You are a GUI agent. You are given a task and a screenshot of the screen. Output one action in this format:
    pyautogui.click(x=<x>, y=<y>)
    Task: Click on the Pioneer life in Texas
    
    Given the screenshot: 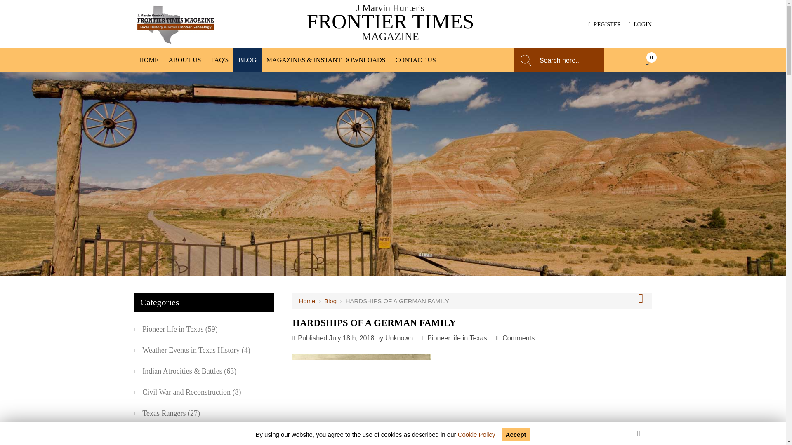 What is the action you would take?
    pyautogui.click(x=457, y=338)
    